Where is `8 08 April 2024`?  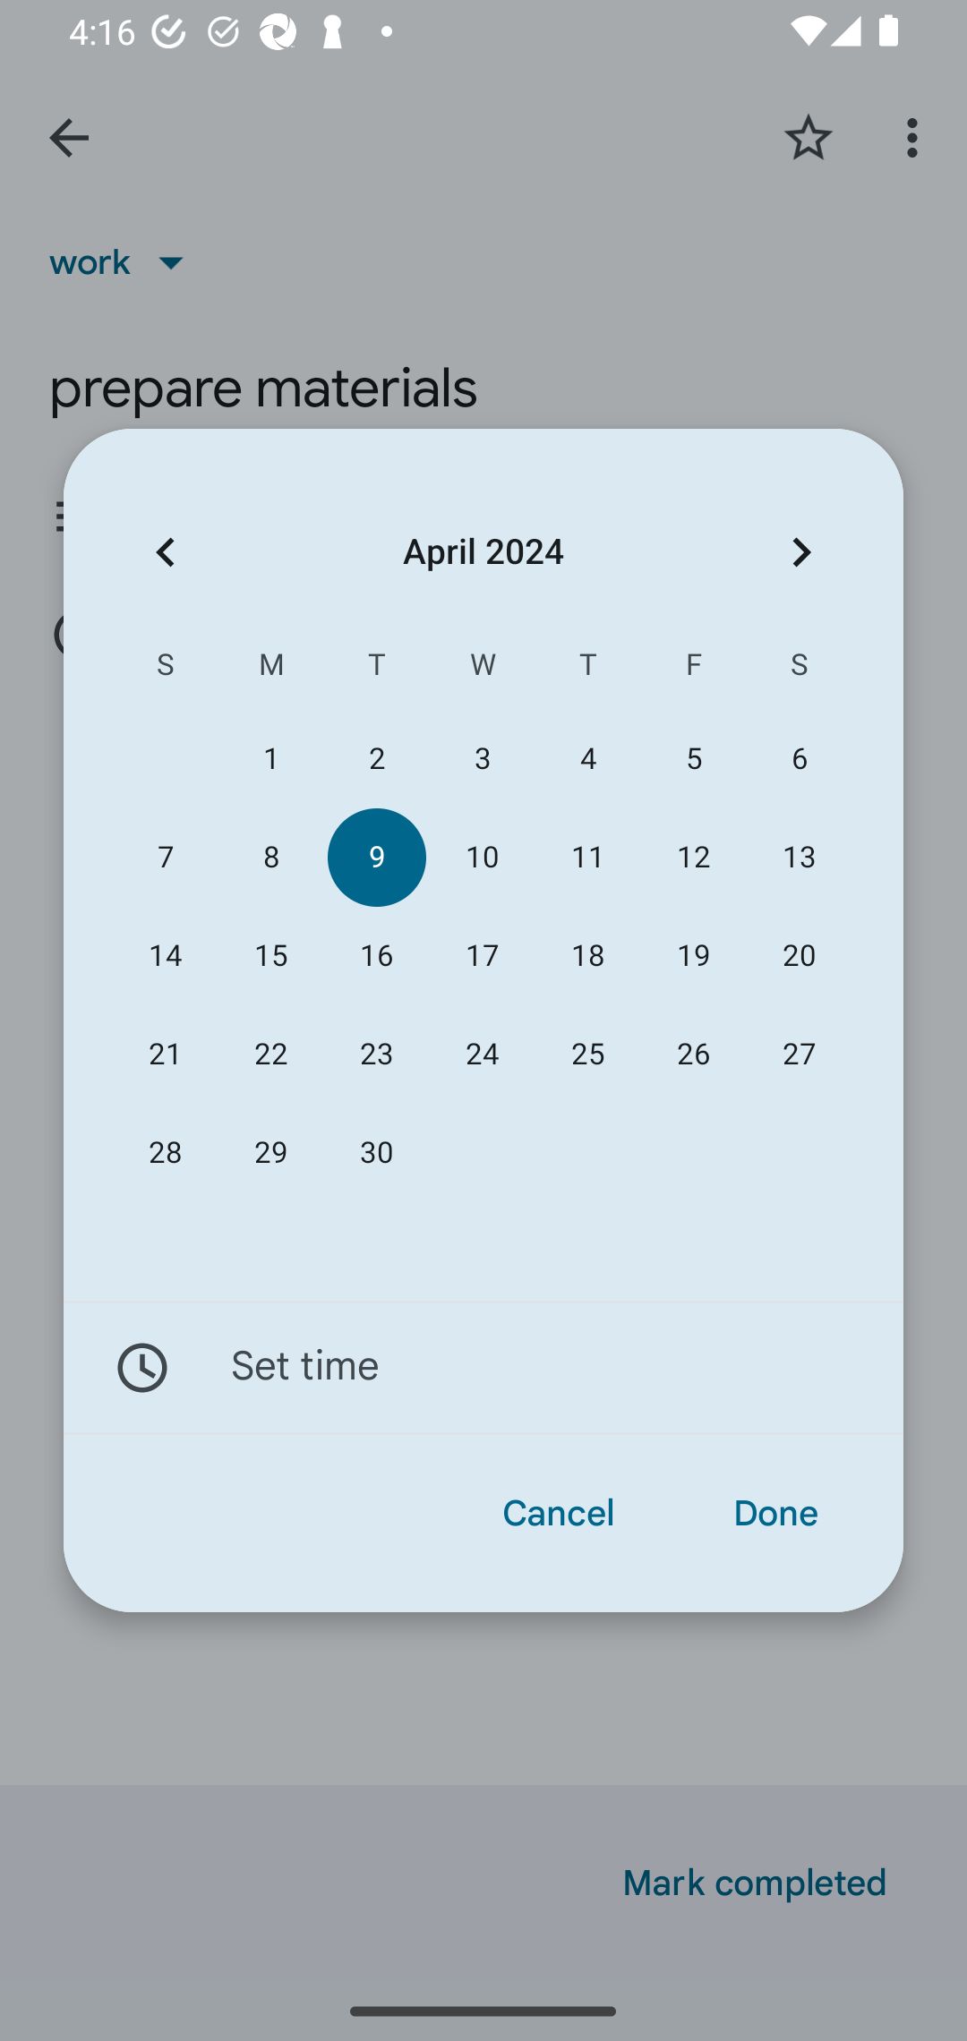 8 08 April 2024 is located at coordinates (270, 857).